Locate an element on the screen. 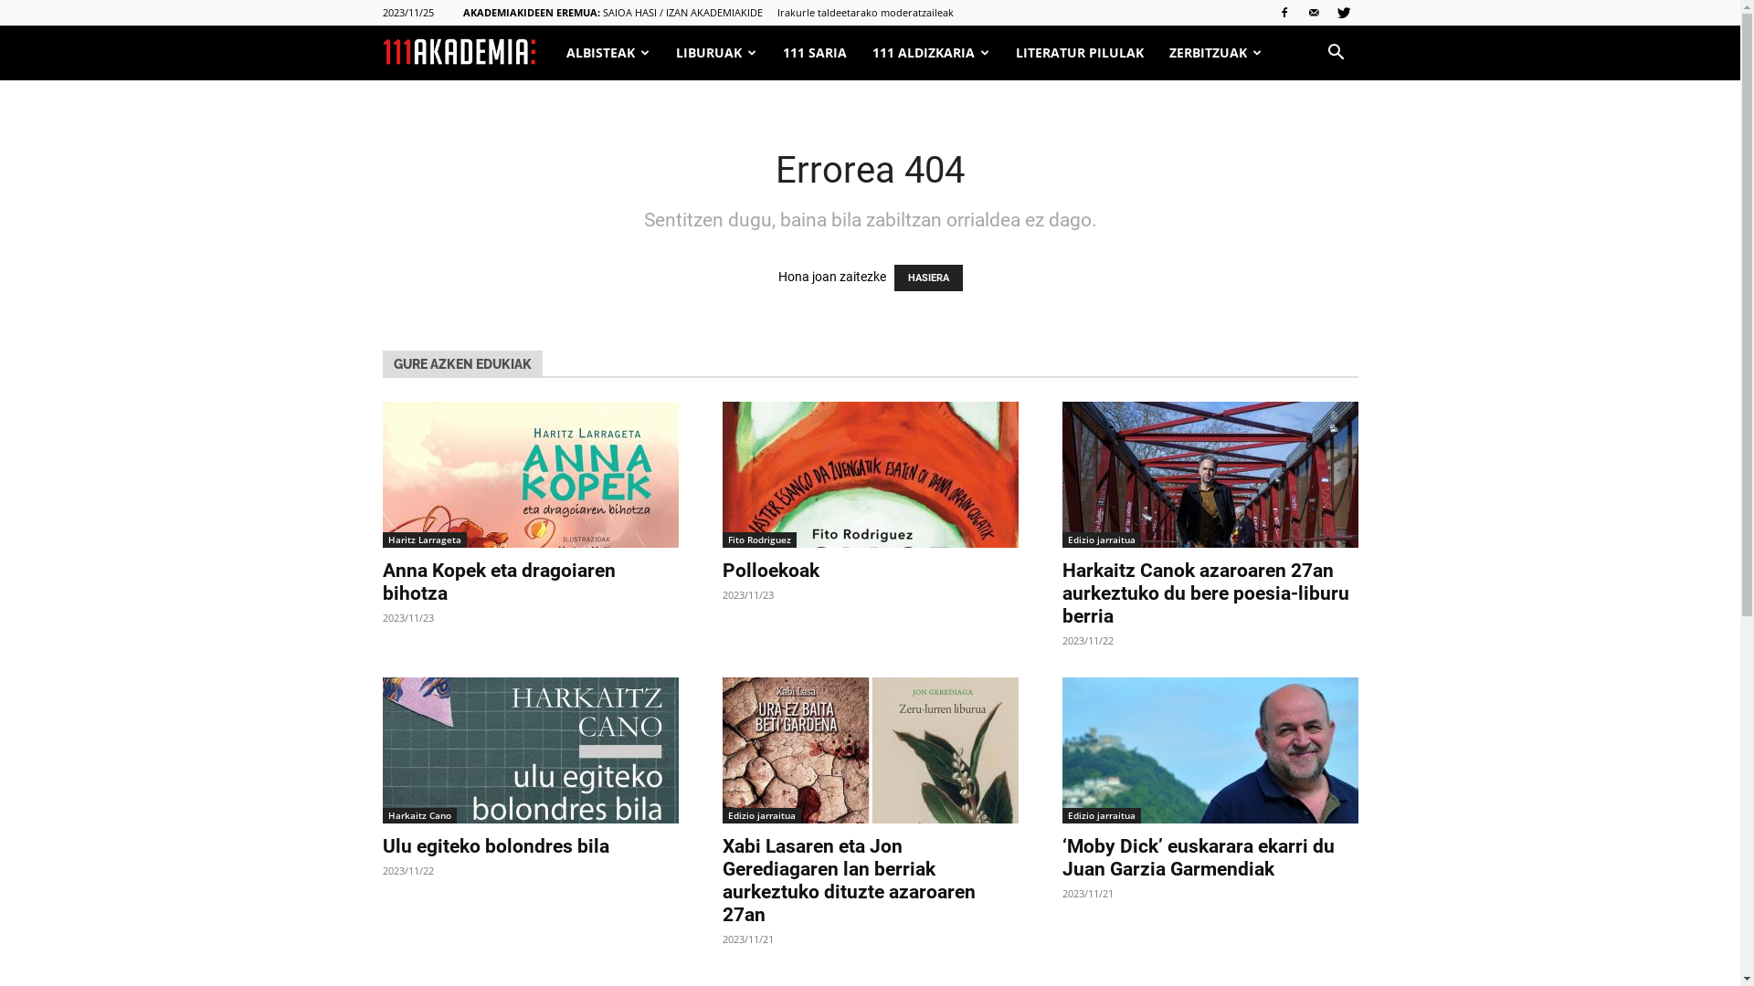  Anna Kopek eta dragoiaren bihotza is located at coordinates (499, 582).